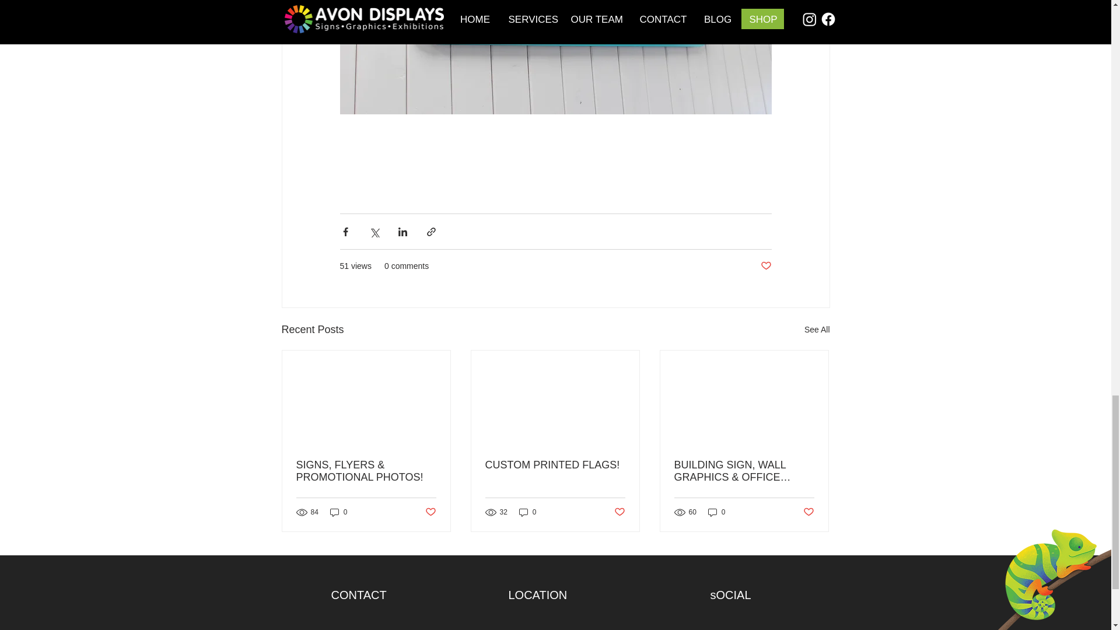 The height and width of the screenshot is (630, 1120). What do you see at coordinates (817, 329) in the screenshot?
I see `See All` at bounding box center [817, 329].